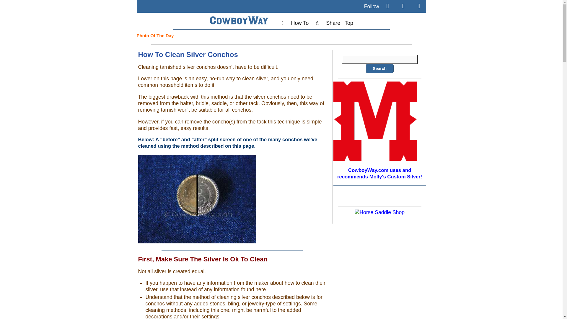 The height and width of the screenshot is (319, 567). I want to click on How To, so click(300, 23).